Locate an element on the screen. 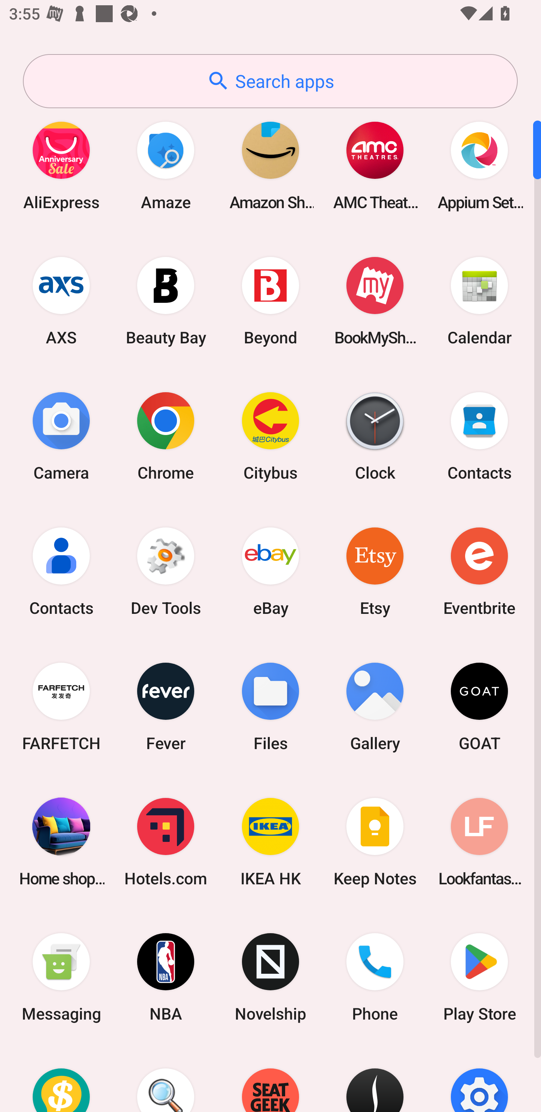 Image resolution: width=541 pixels, height=1112 pixels. Appium Settings is located at coordinates (479, 165).